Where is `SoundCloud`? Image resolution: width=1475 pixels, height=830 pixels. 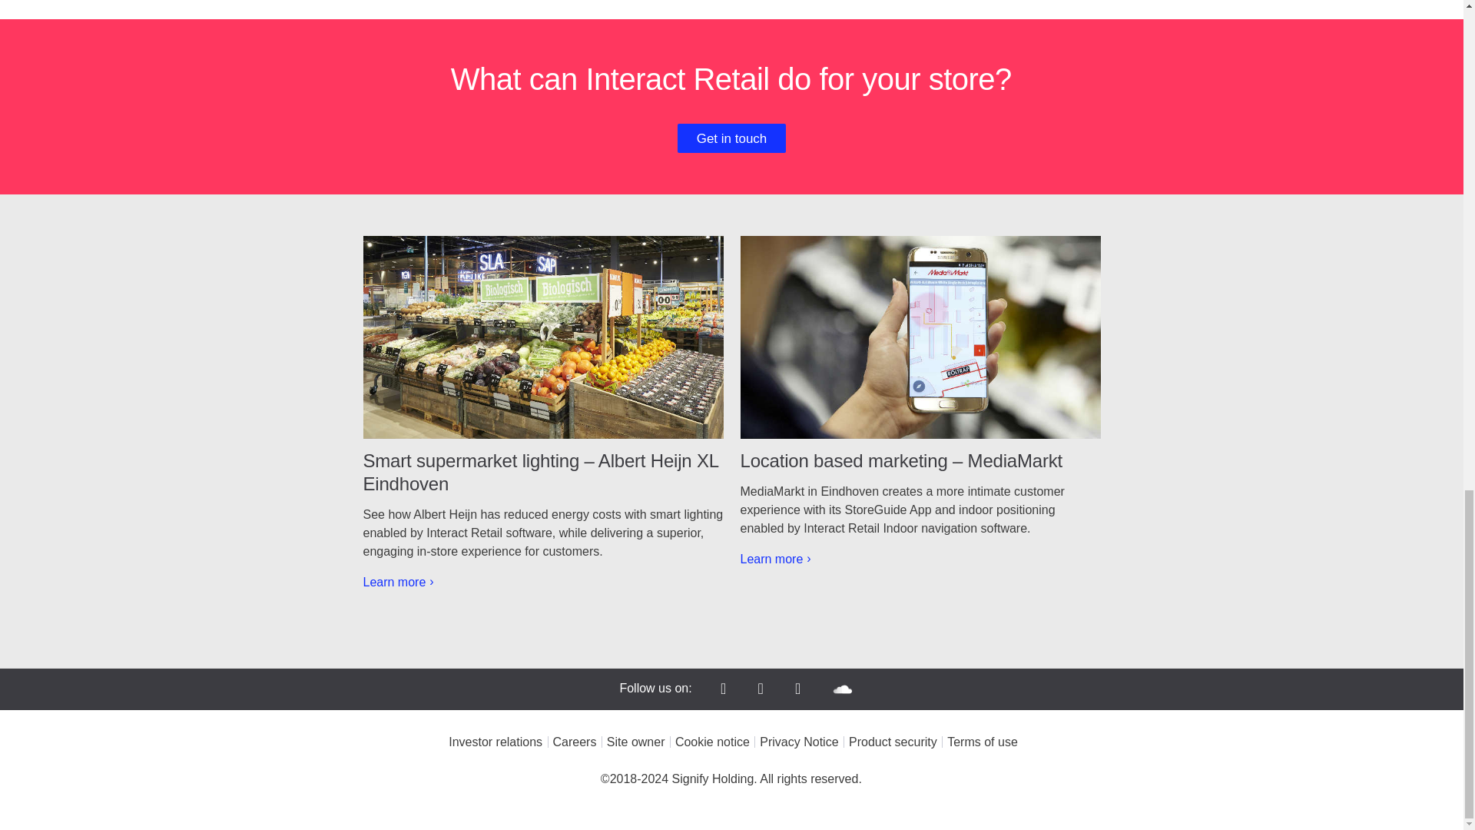
SoundCloud is located at coordinates (842, 689).